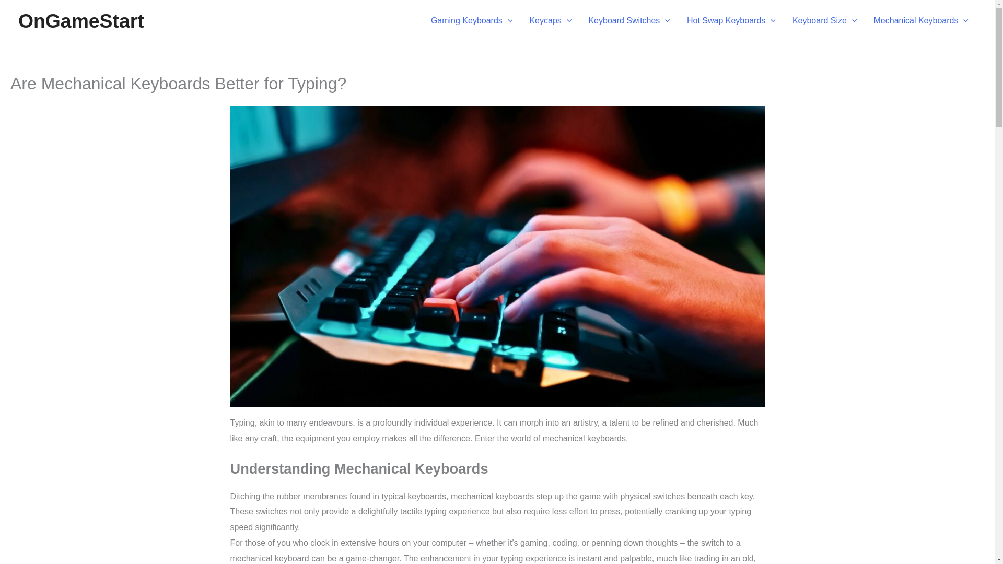 This screenshot has width=1003, height=564. I want to click on Keycaps, so click(550, 21).